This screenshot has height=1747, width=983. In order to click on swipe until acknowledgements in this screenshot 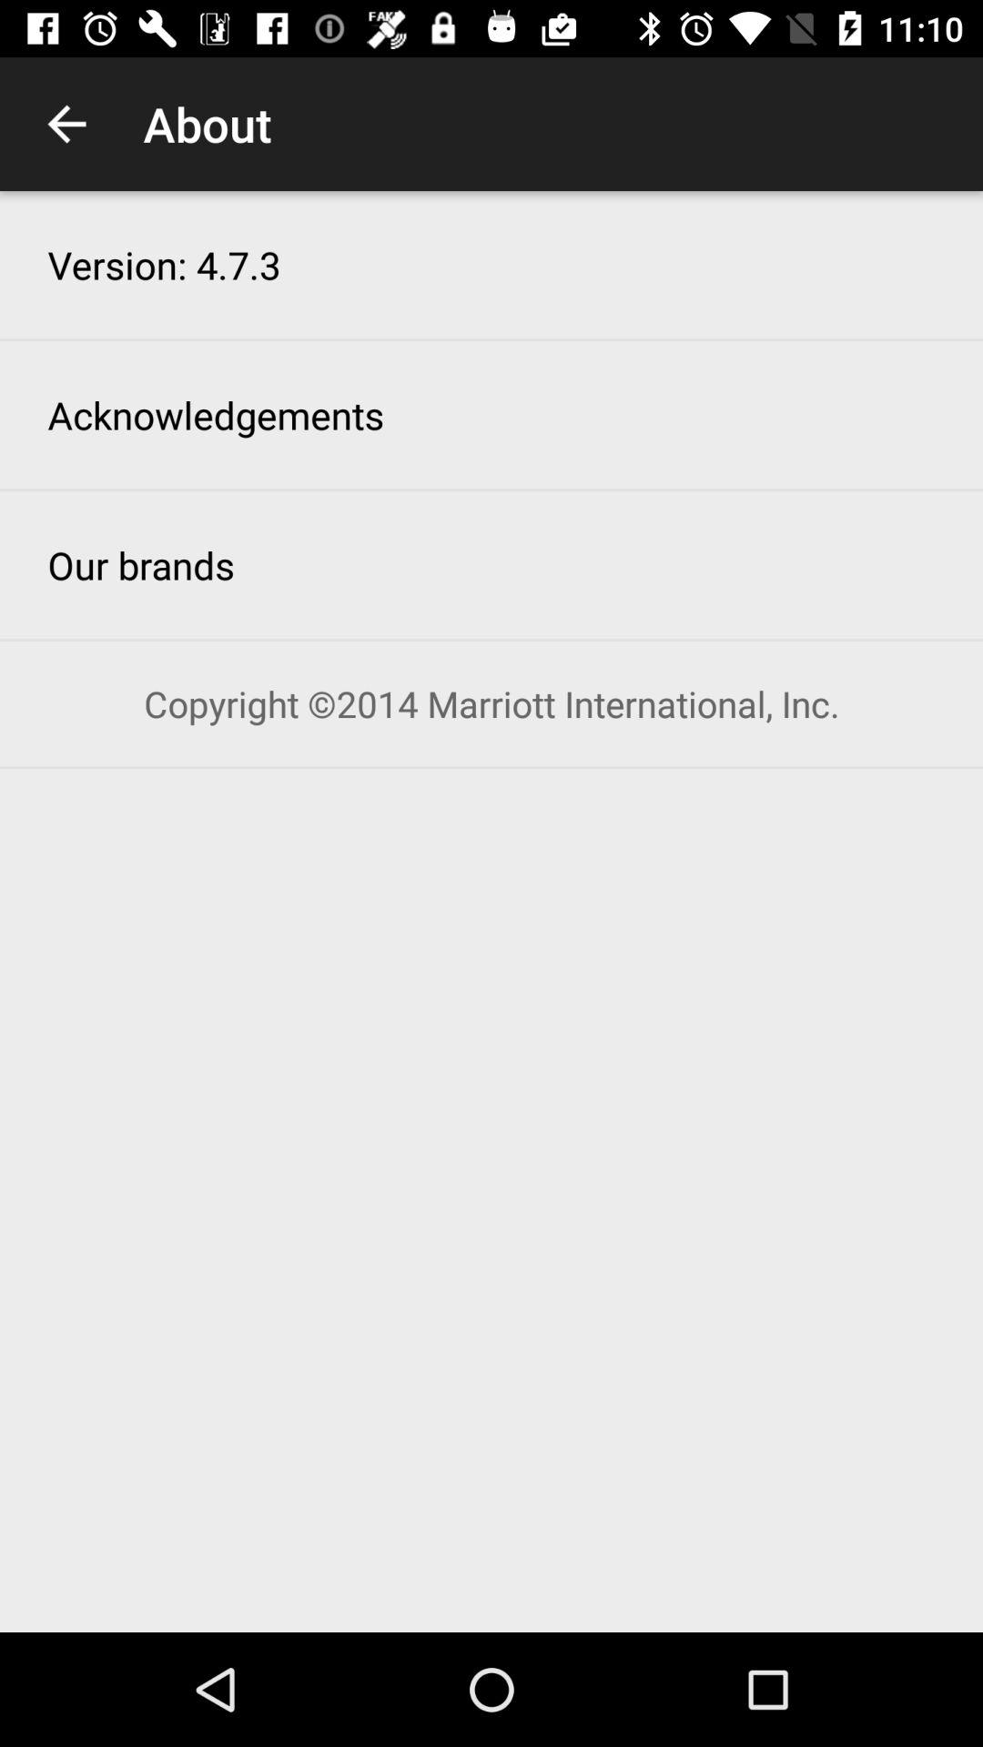, I will do `click(216, 415)`.